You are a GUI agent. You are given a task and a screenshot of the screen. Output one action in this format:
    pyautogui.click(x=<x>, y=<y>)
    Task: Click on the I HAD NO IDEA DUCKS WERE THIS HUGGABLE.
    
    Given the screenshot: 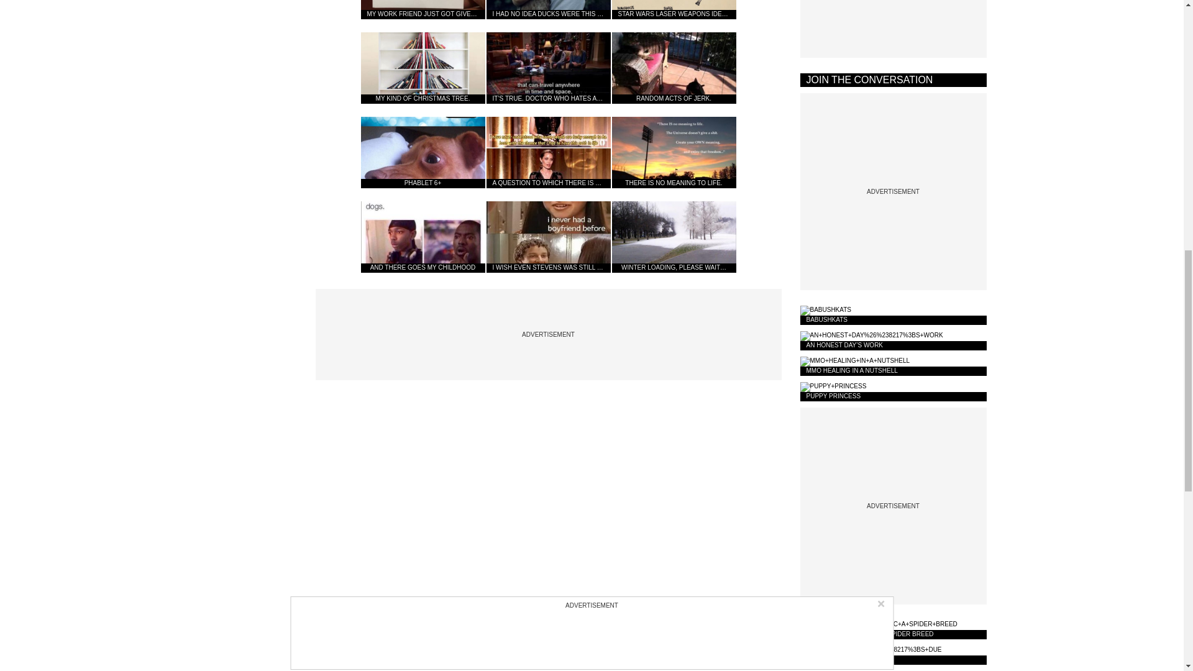 What is the action you would take?
    pyautogui.click(x=547, y=10)
    